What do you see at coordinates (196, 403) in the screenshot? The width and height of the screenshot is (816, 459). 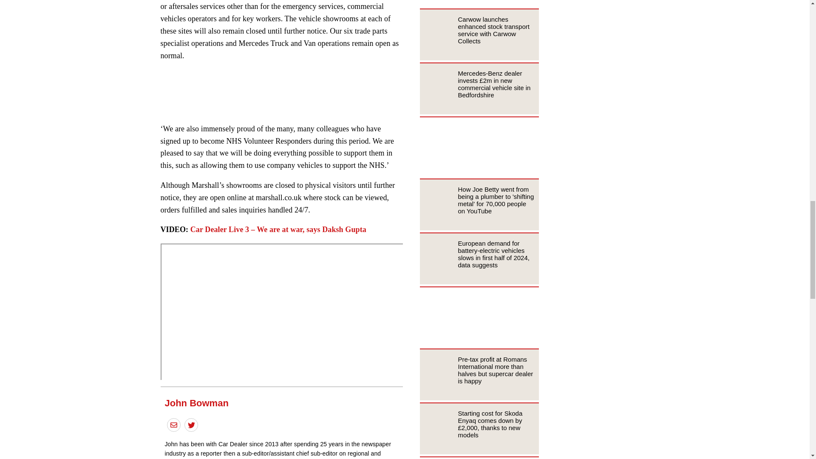 I see `Posts by John Bowman` at bounding box center [196, 403].